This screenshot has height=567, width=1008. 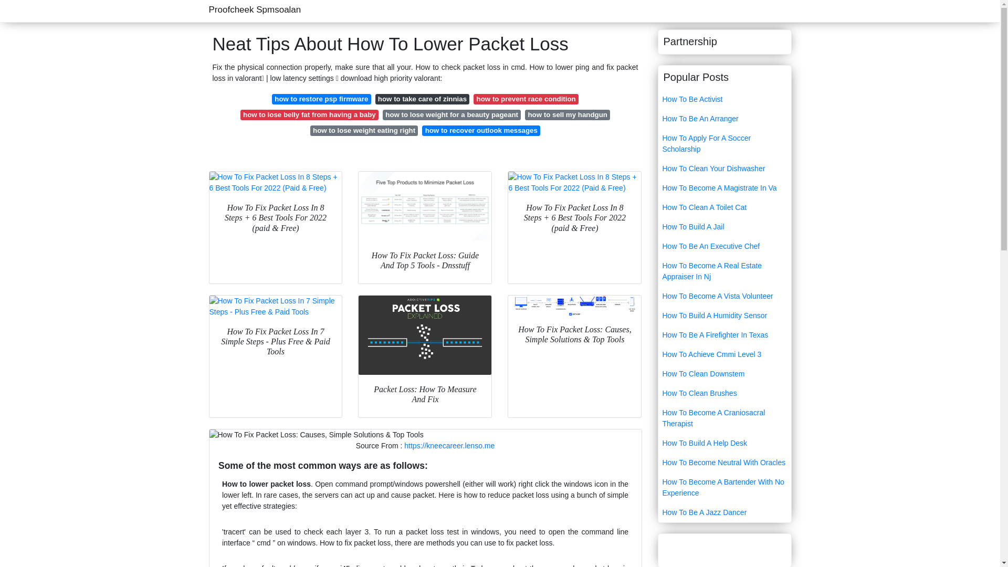 I want to click on How To Become A Vista Volunteer, so click(x=724, y=296).